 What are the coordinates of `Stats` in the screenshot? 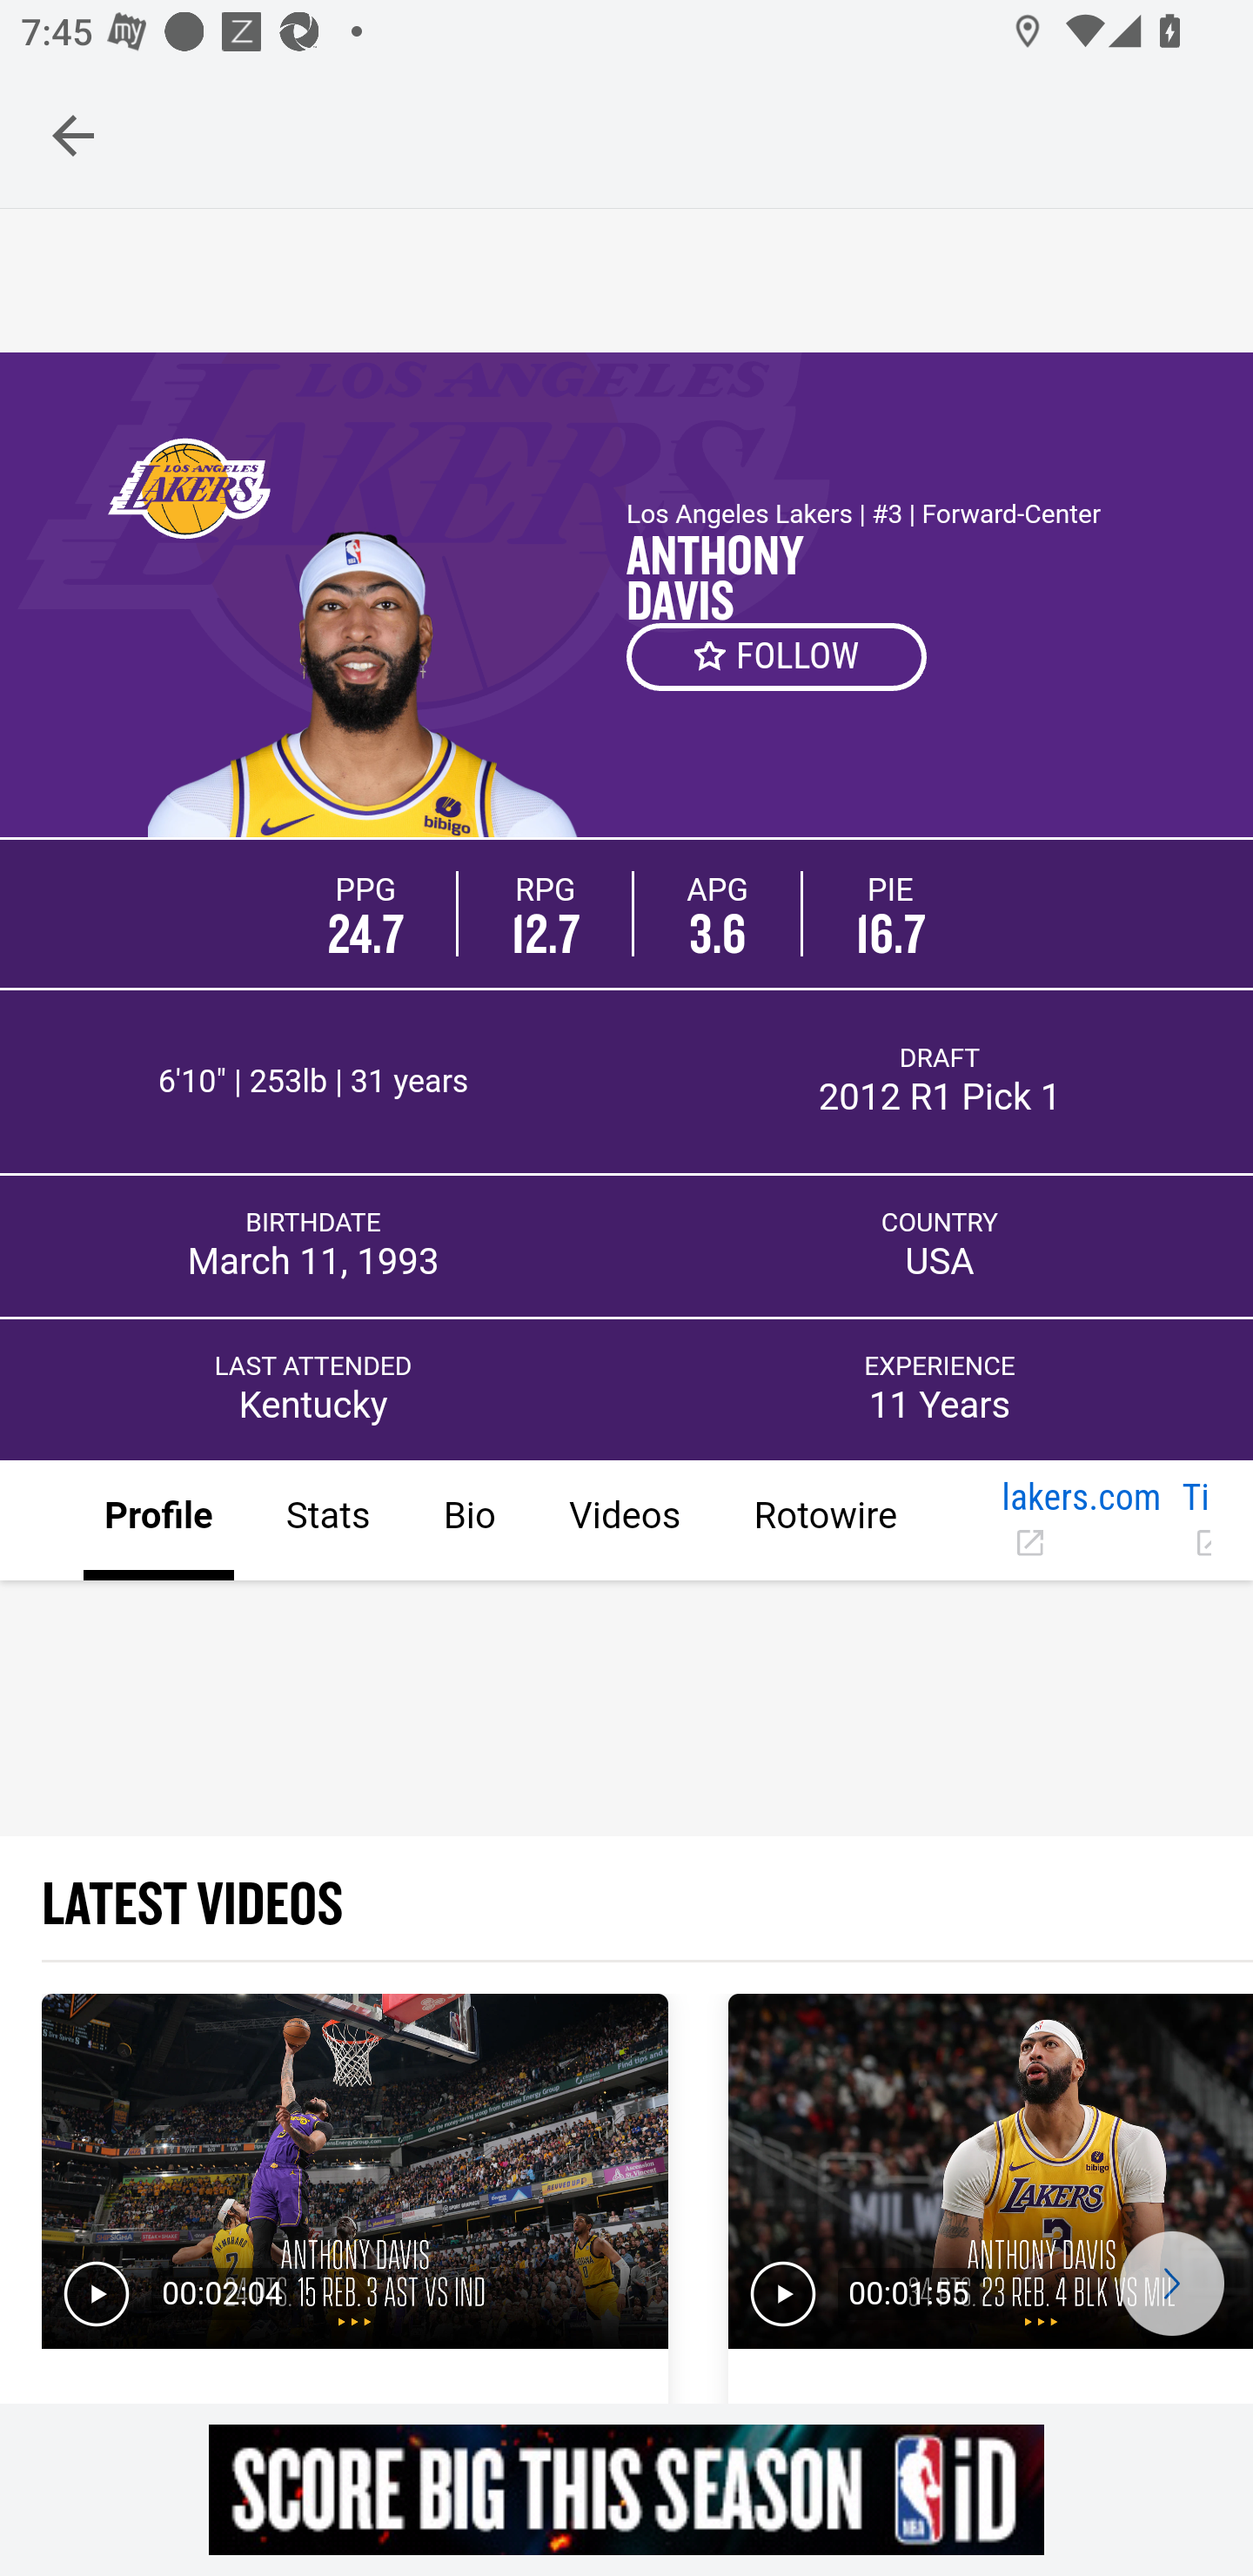 It's located at (327, 1522).